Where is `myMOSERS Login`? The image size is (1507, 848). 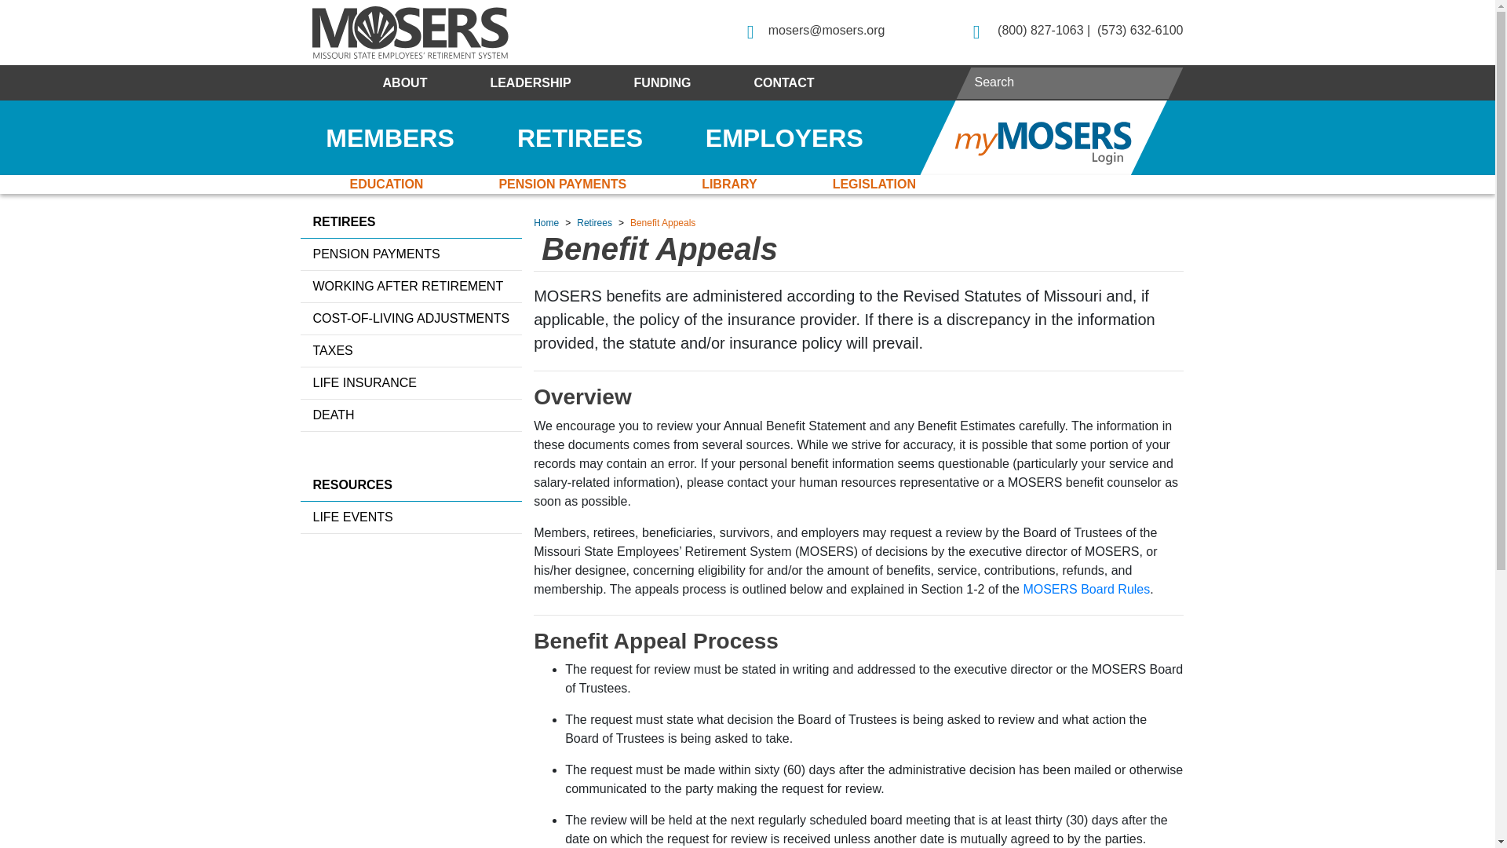 myMOSERS Login is located at coordinates (1042, 138).